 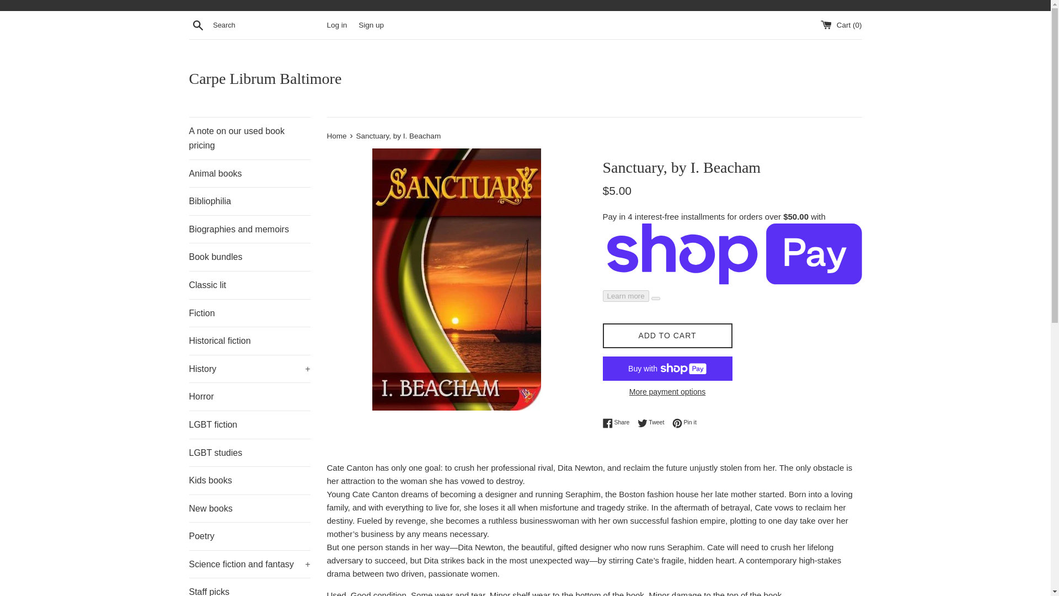 I want to click on LGBT studies, so click(x=249, y=453).